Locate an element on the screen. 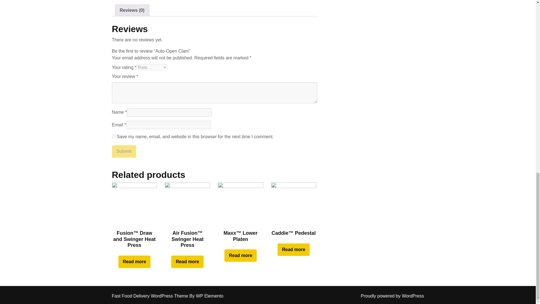 This screenshot has width=540, height=304. Read more is located at coordinates (241, 255).